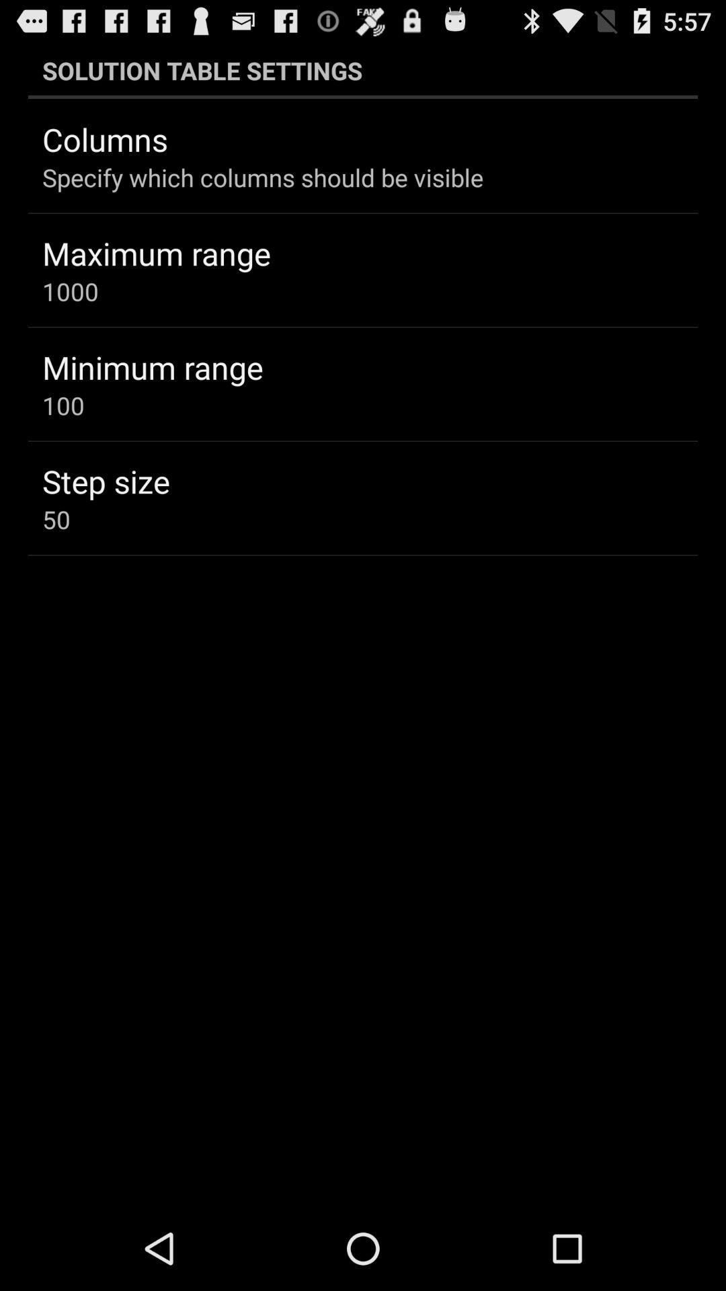  I want to click on click the 100 item, so click(63, 405).